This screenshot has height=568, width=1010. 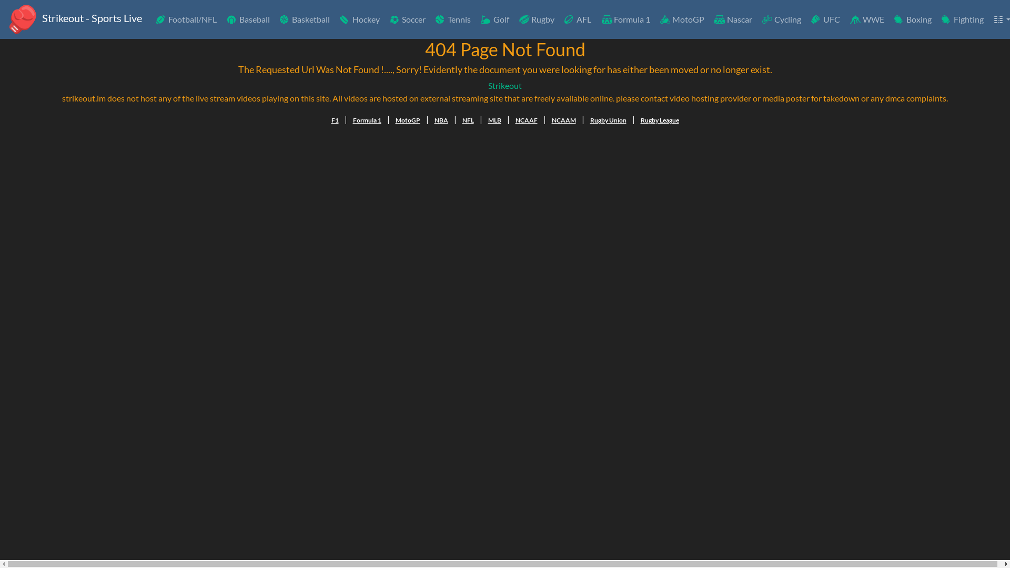 I want to click on AFL, so click(x=577, y=19).